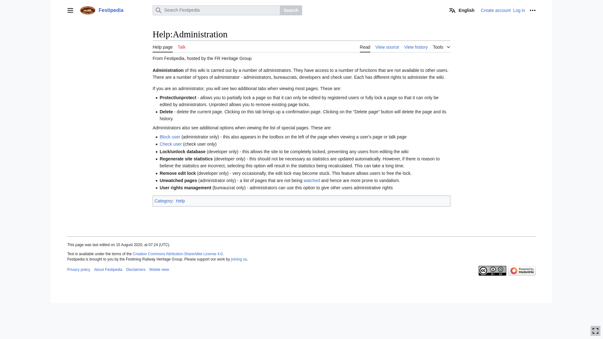 The height and width of the screenshot is (339, 603). I want to click on View history, so click(416, 46).